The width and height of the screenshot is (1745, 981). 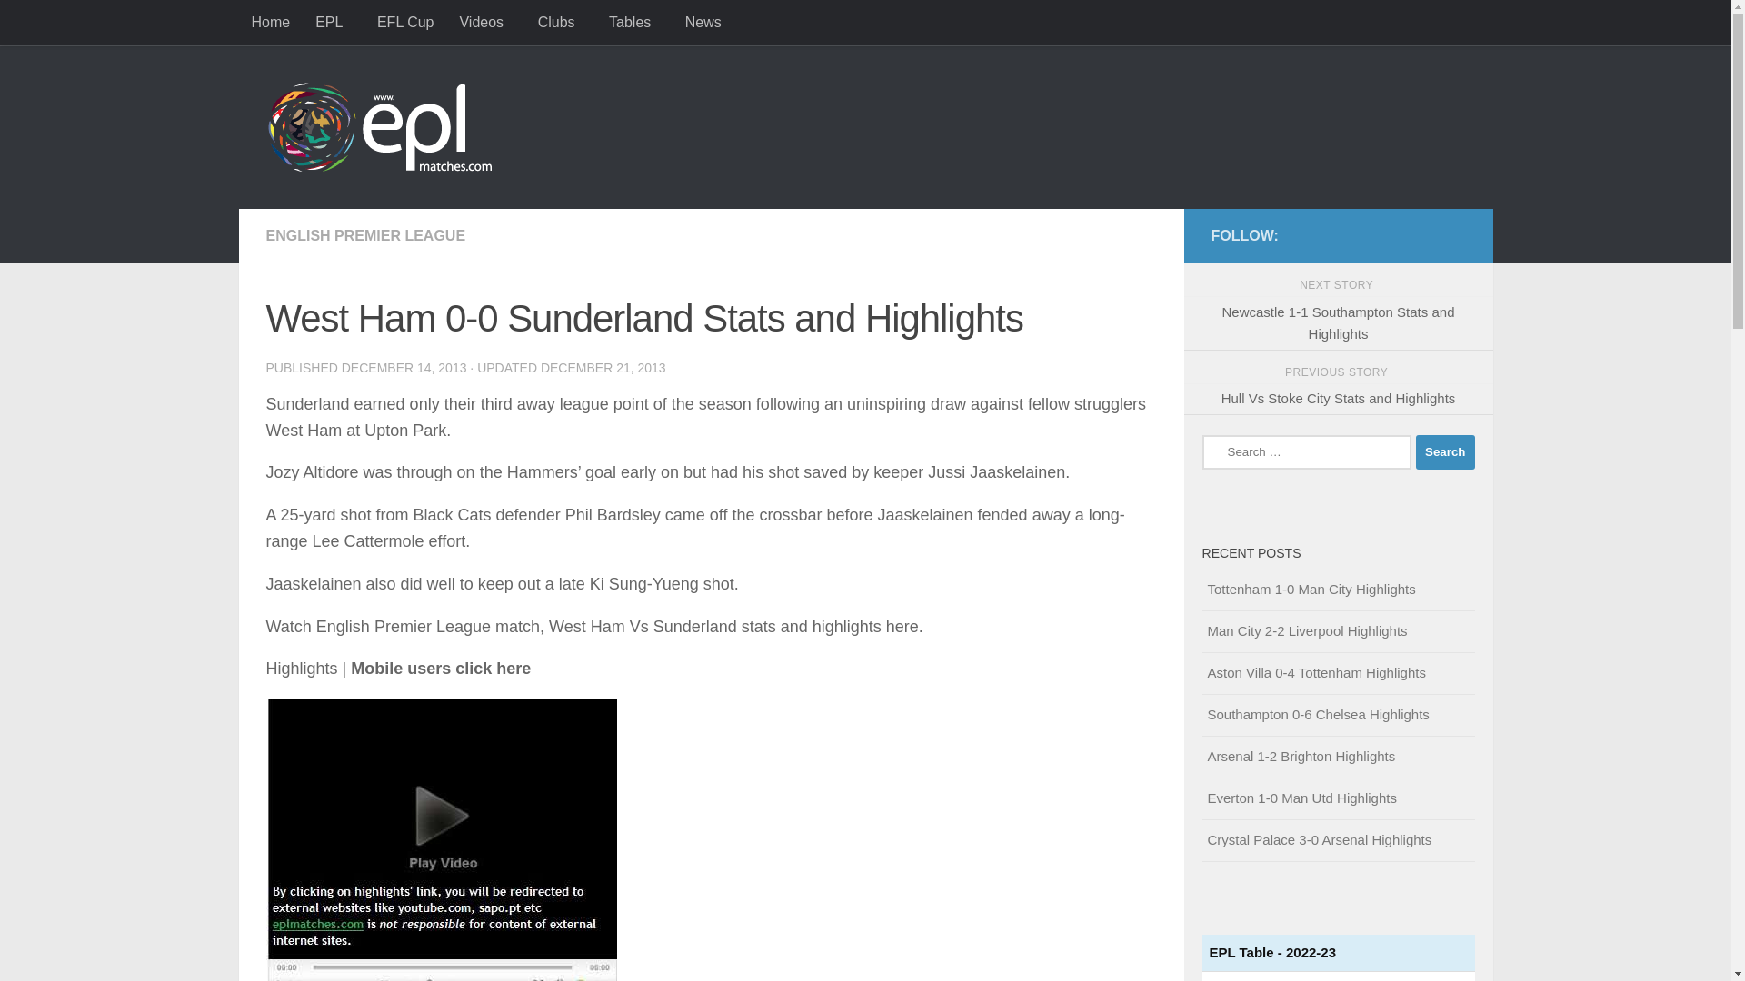 I want to click on News, so click(x=703, y=22).